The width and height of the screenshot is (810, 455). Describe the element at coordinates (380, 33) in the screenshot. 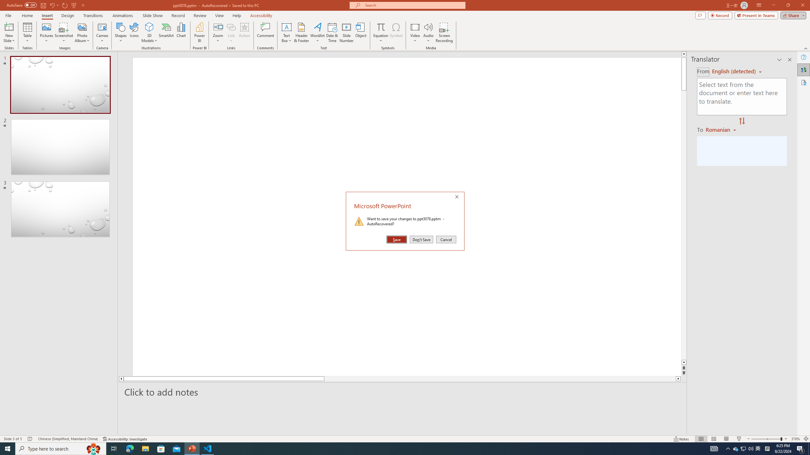

I see `Equation` at that location.